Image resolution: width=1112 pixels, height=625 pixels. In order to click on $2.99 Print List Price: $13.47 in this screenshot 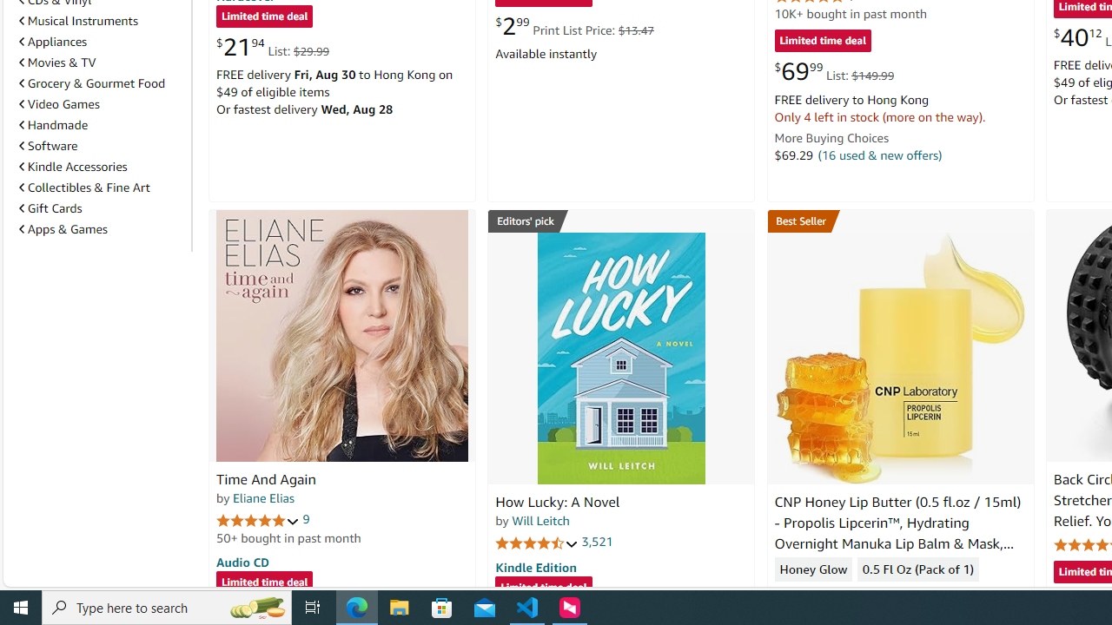, I will do `click(573, 26)`.